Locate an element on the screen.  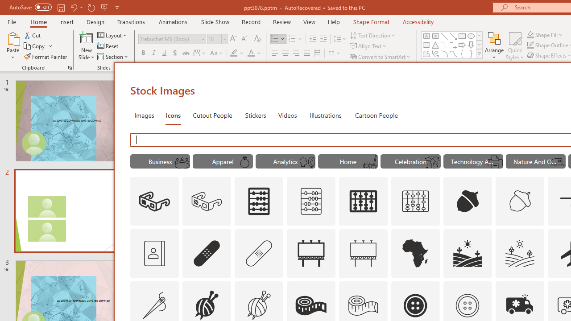
AutomationID: Icons_AdhesiveBandage_M is located at coordinates (259, 253).